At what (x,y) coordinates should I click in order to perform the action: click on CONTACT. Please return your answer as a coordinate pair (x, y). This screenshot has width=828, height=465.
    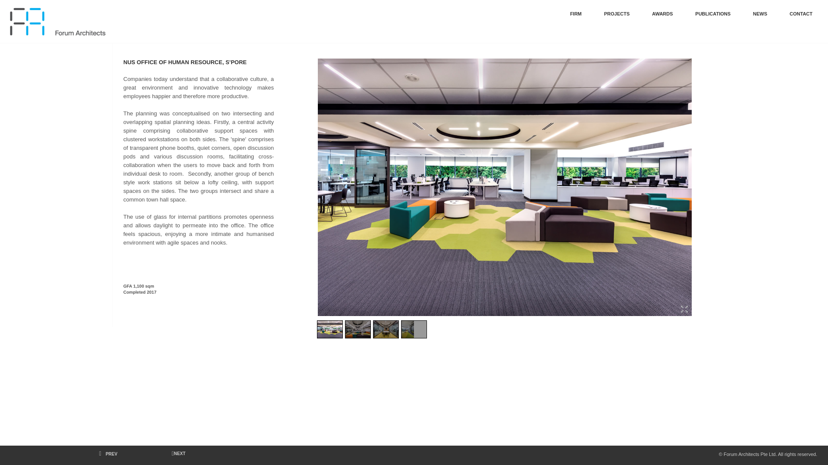
    Looking at the image, I should click on (801, 14).